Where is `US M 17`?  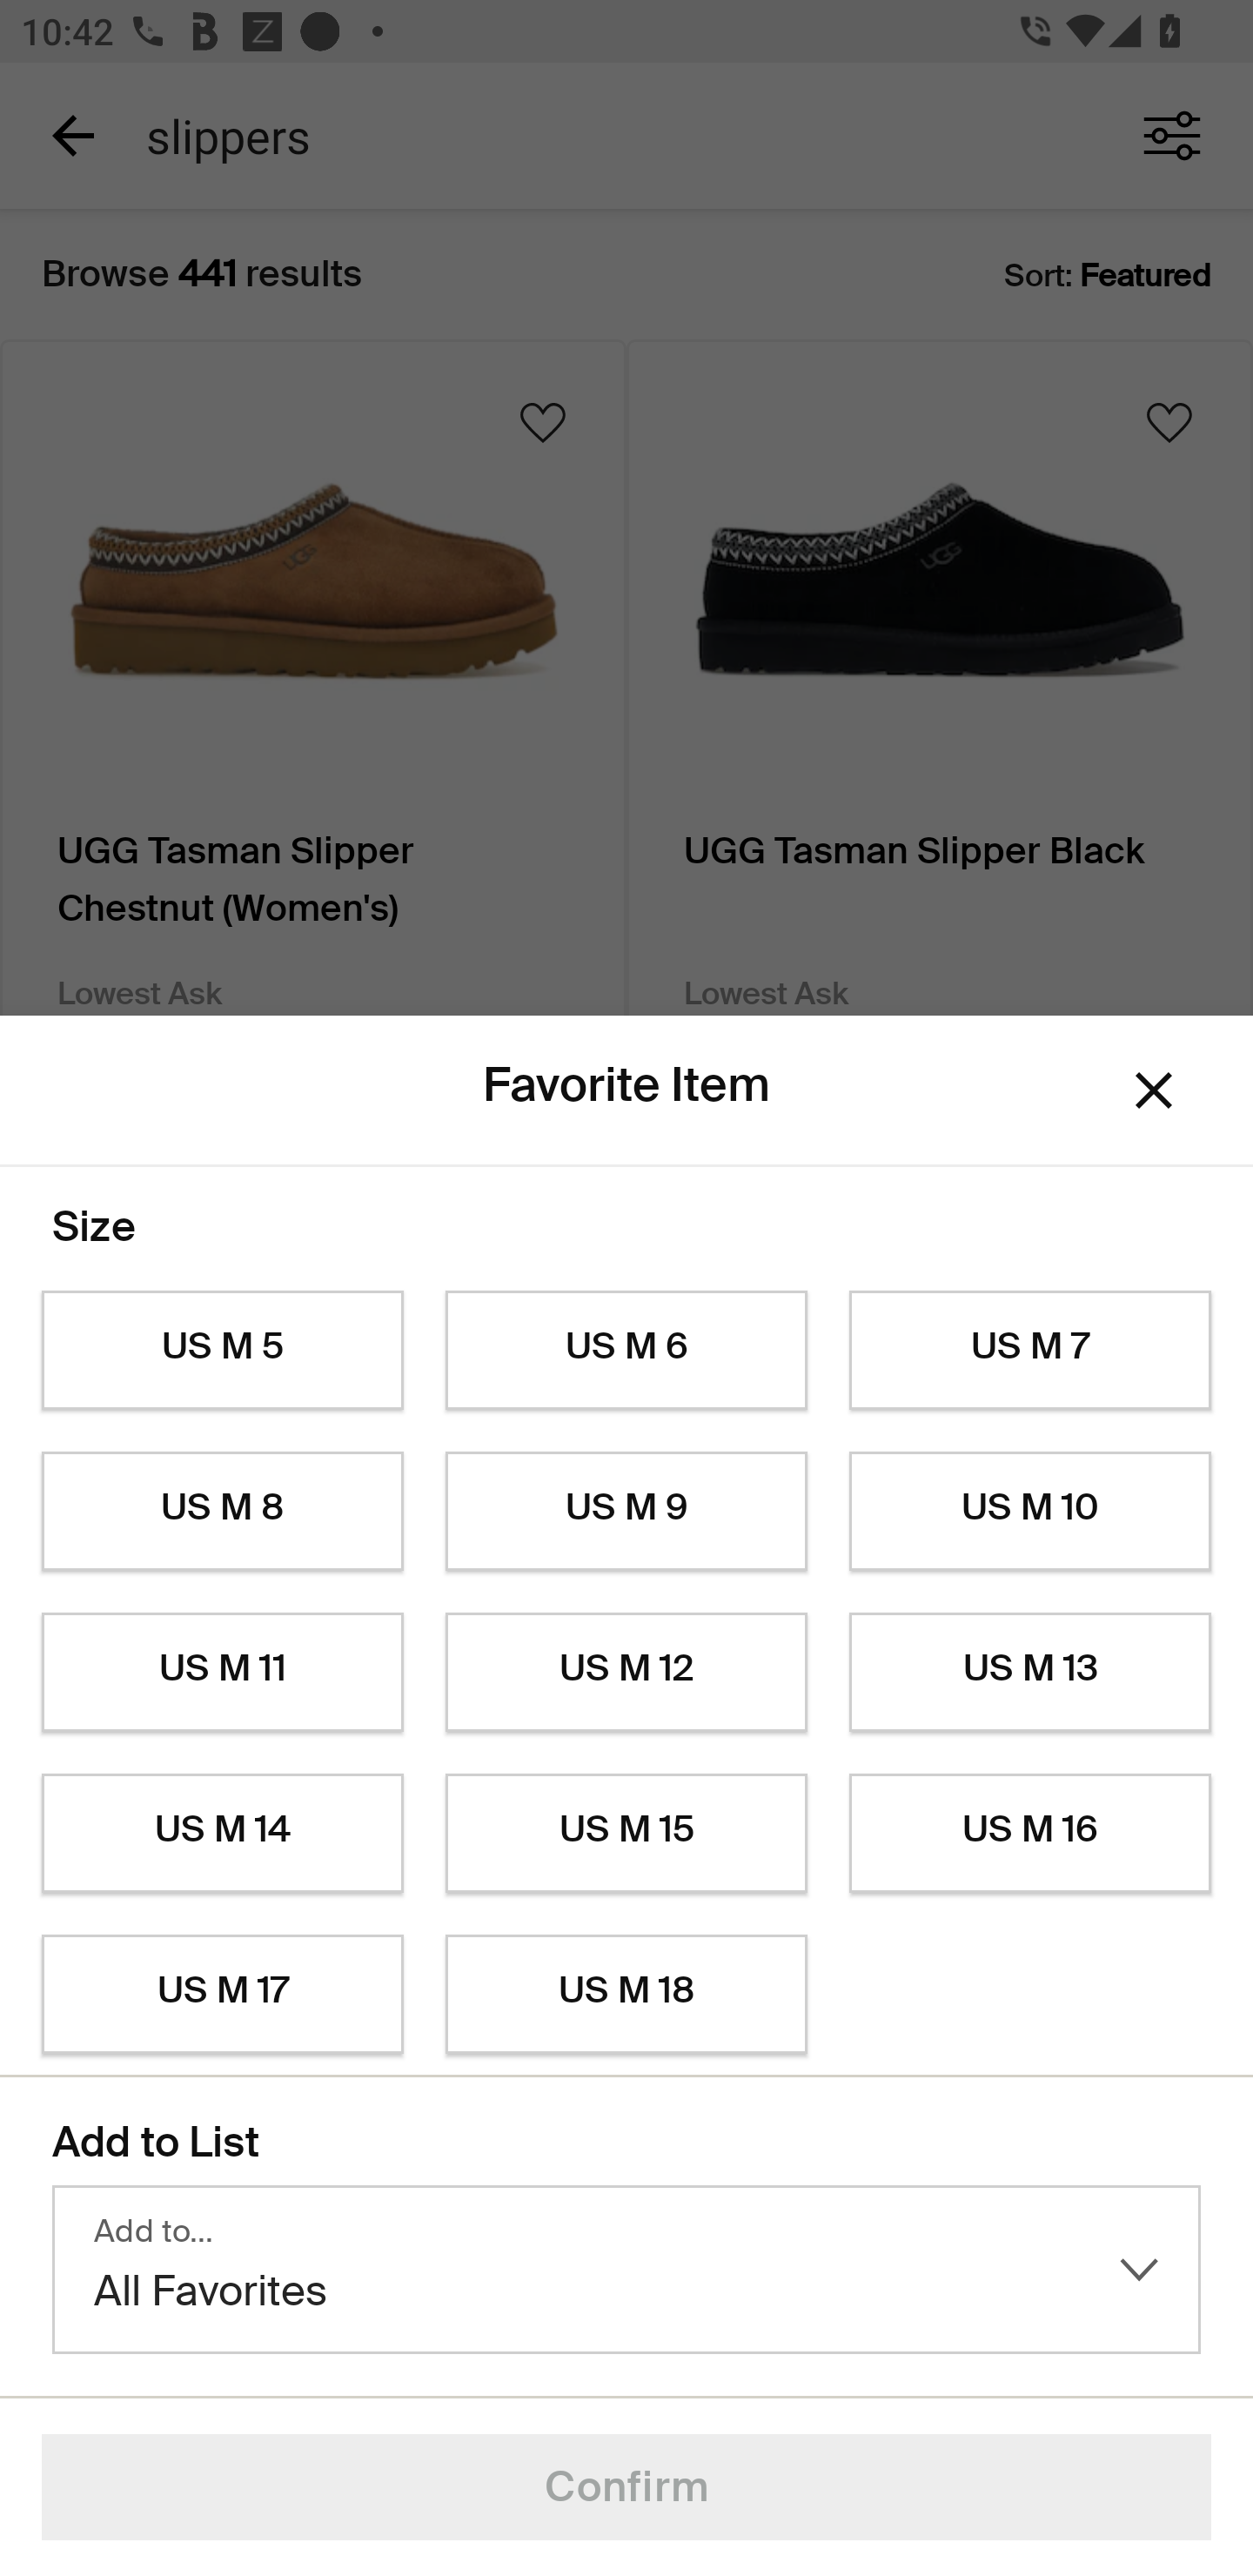
US M 17 is located at coordinates (222, 1995).